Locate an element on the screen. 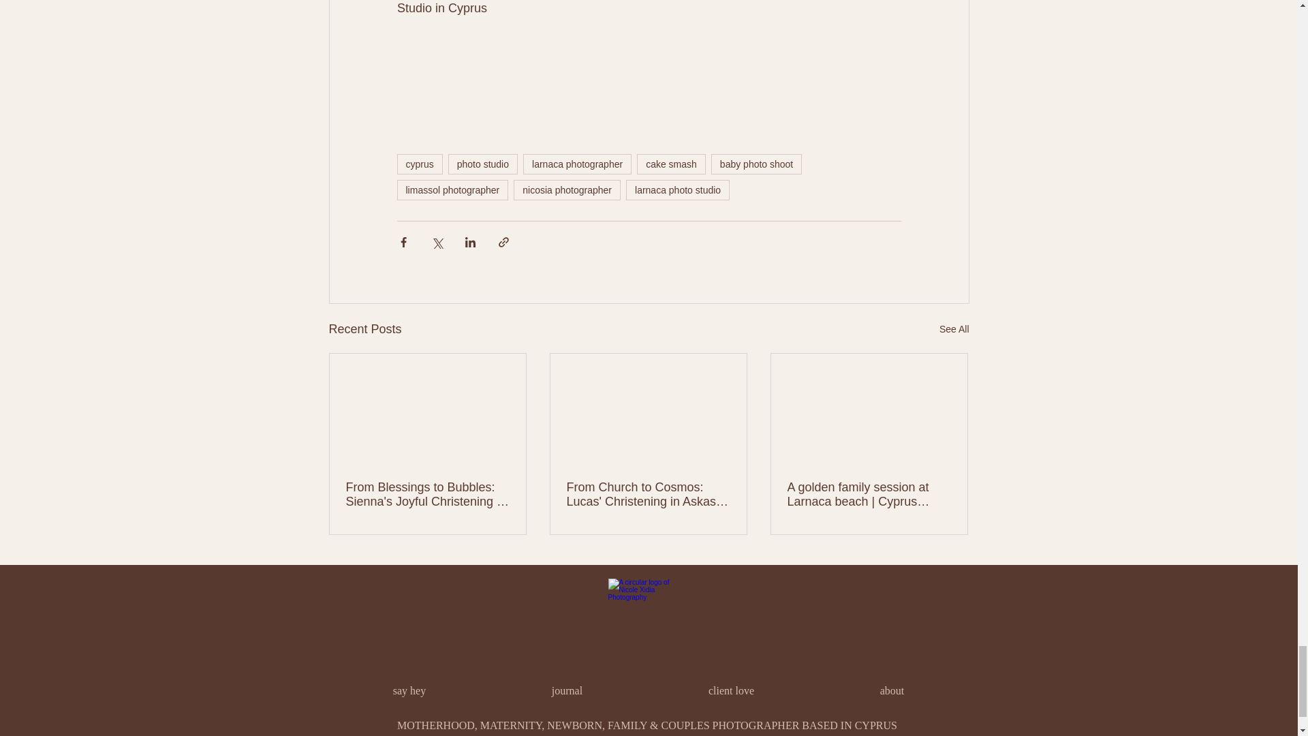  journal is located at coordinates (567, 691).